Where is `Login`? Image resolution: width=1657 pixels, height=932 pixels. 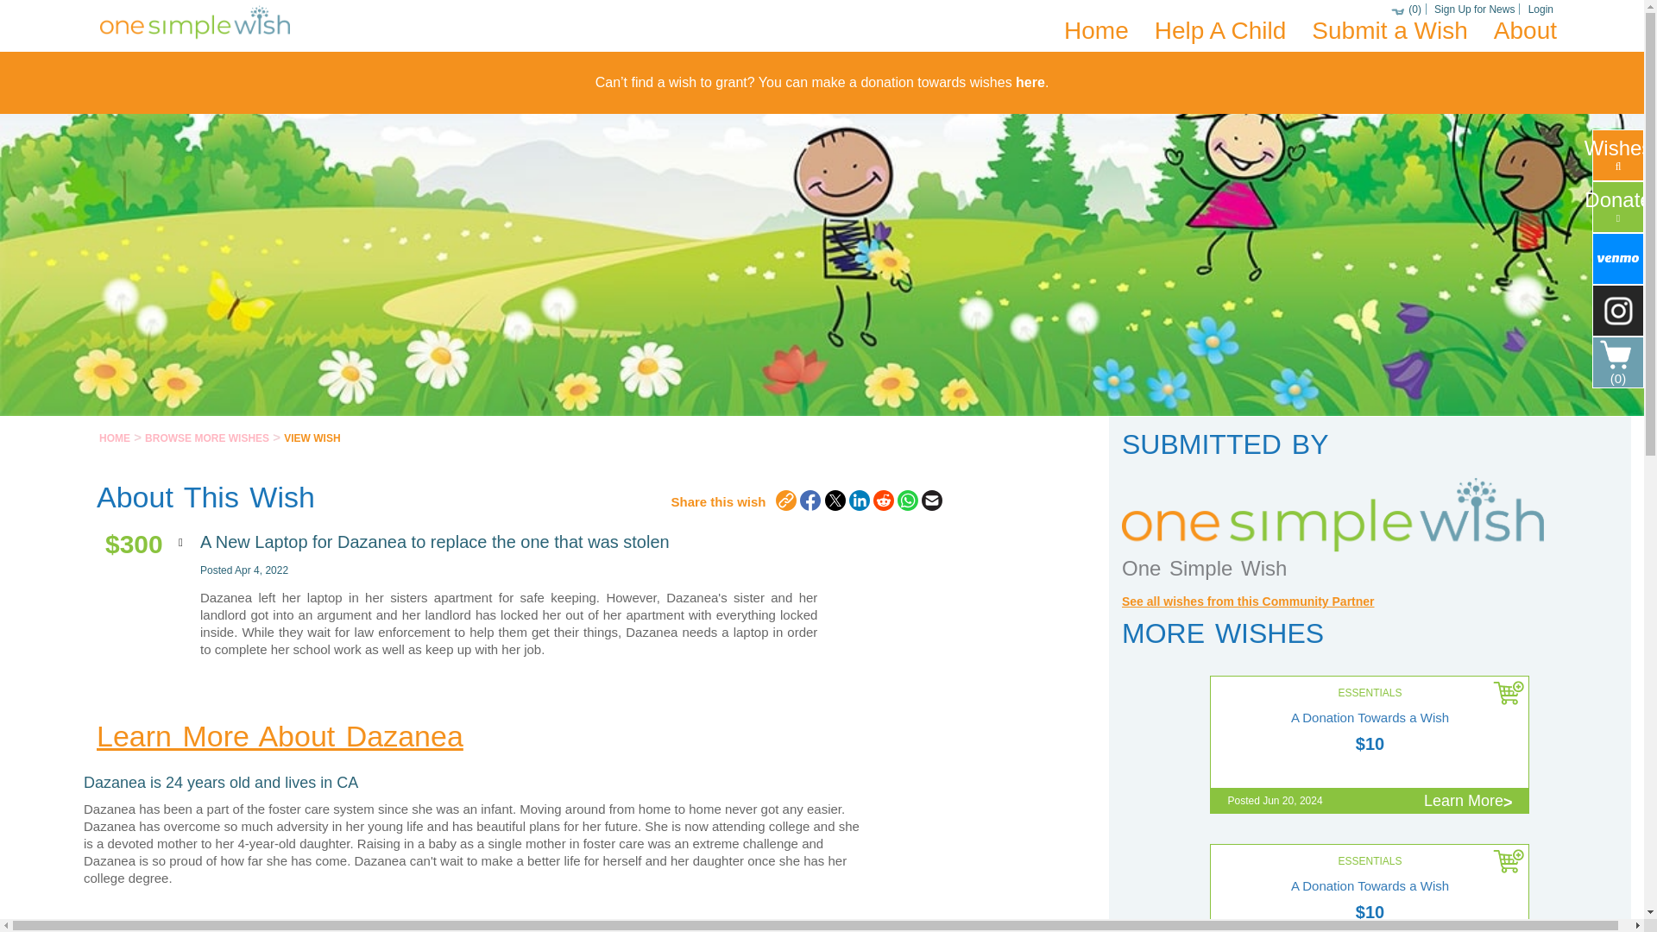
Login is located at coordinates (1540, 9).